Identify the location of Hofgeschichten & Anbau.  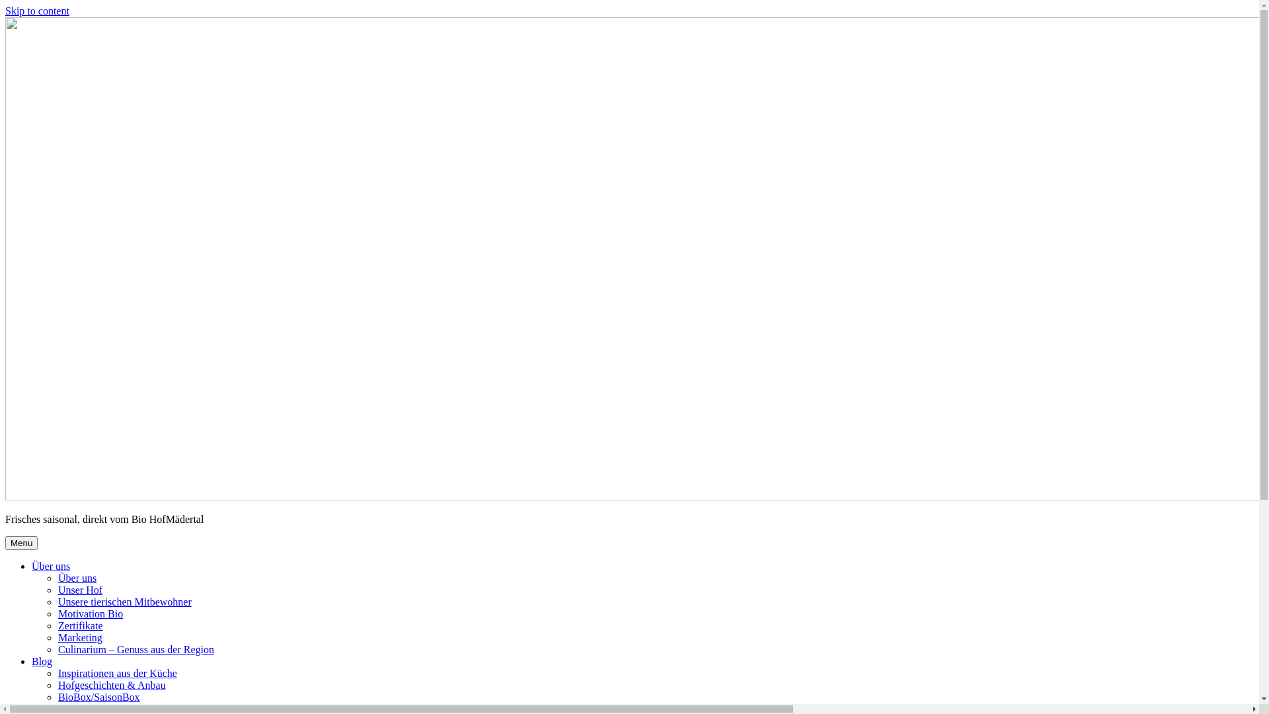
(112, 685).